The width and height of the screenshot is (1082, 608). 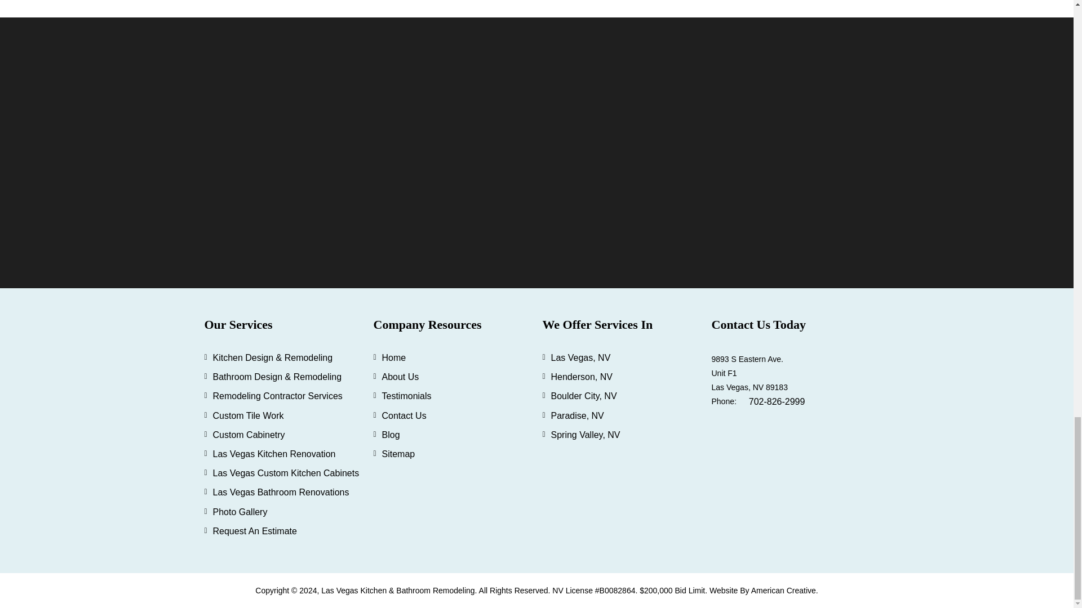 I want to click on Custom Cabinetry, so click(x=249, y=435).